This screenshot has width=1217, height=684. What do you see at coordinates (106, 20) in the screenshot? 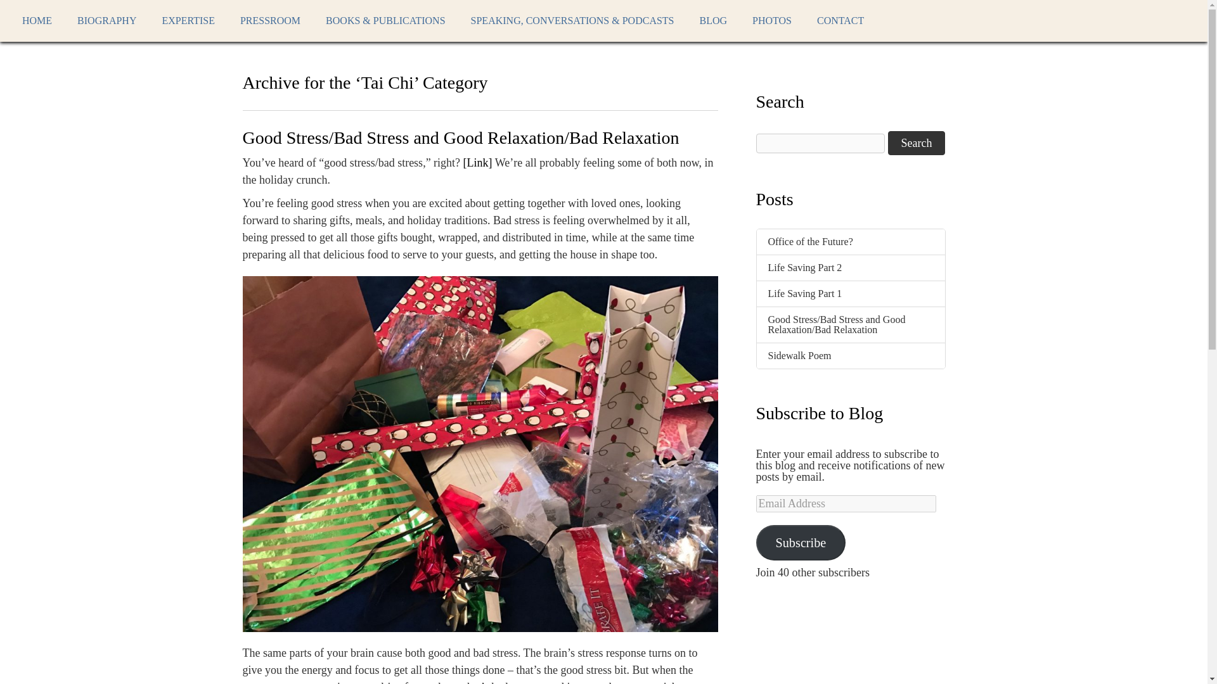
I see `Biography` at bounding box center [106, 20].